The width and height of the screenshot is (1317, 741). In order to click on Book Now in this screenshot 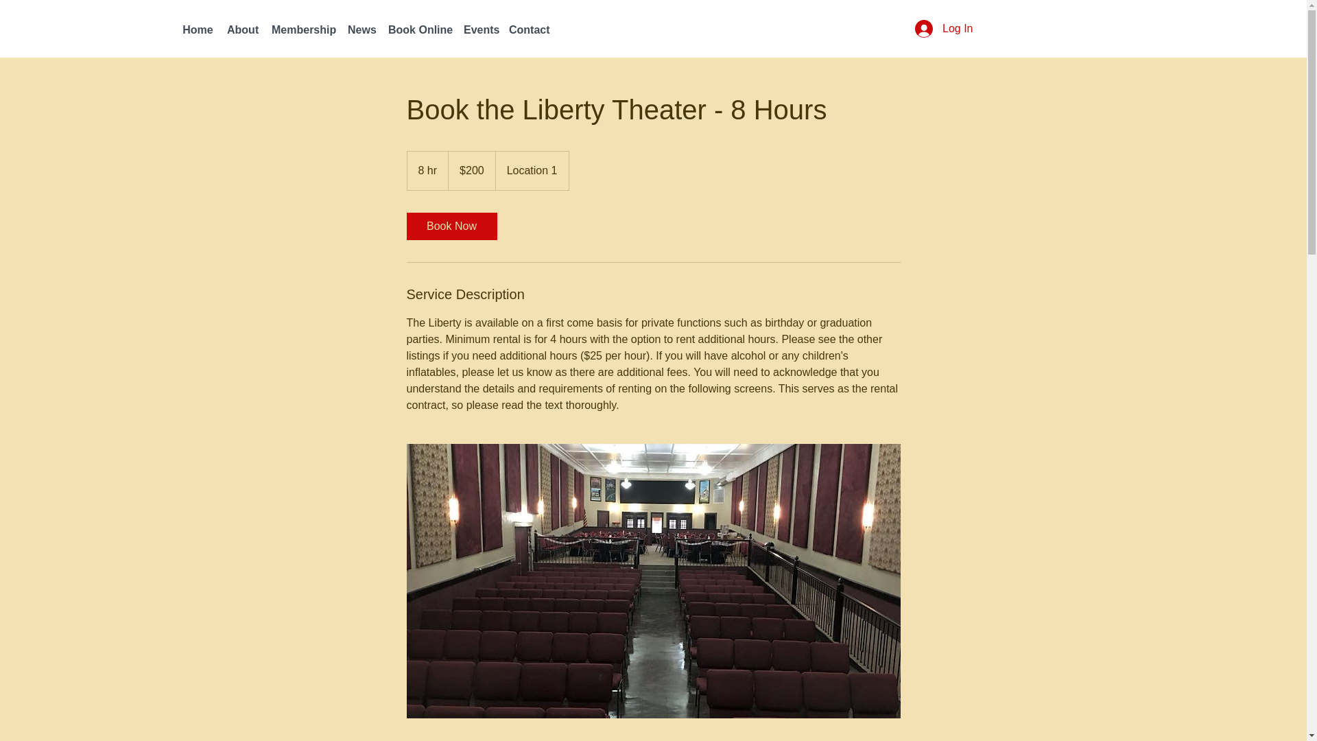, I will do `click(451, 226)`.